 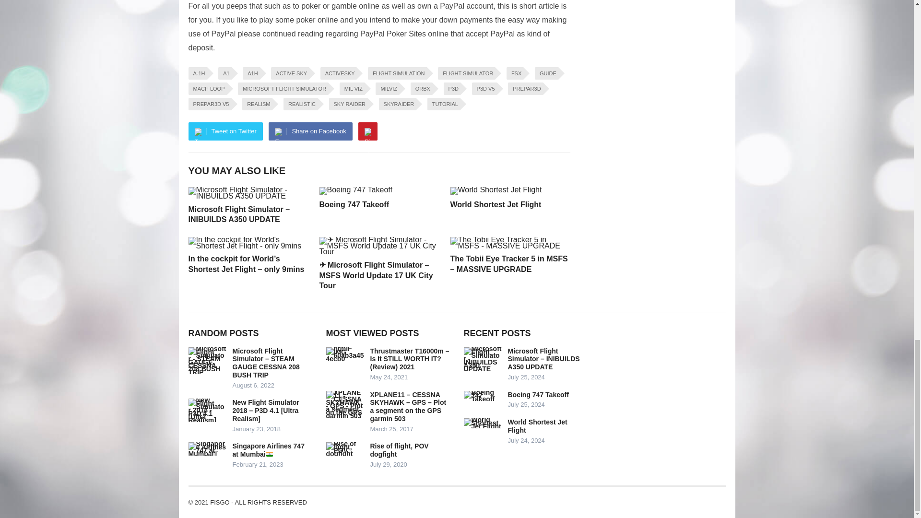 I want to click on A-1H, so click(x=197, y=73).